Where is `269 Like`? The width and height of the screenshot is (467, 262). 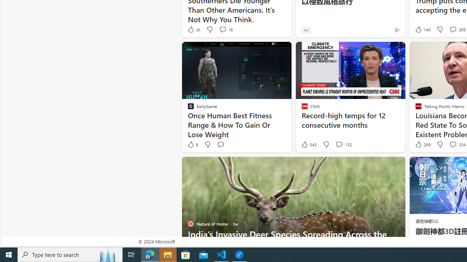 269 Like is located at coordinates (422, 144).